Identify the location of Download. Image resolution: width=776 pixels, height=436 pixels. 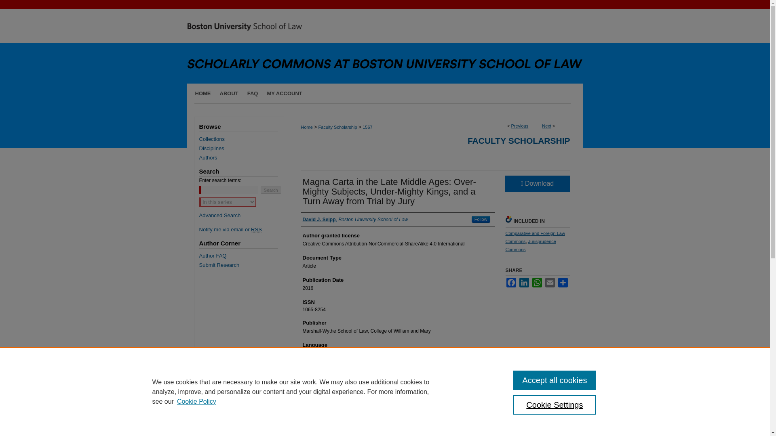
(537, 184).